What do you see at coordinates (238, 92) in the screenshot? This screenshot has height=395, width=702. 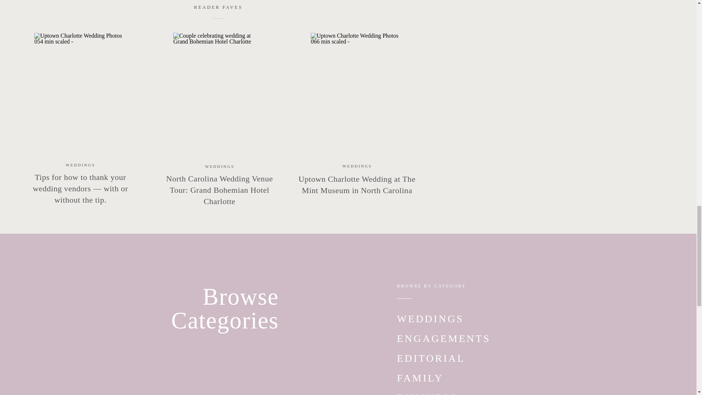 I see `The Pavilions at the Angus Barn` at bounding box center [238, 92].